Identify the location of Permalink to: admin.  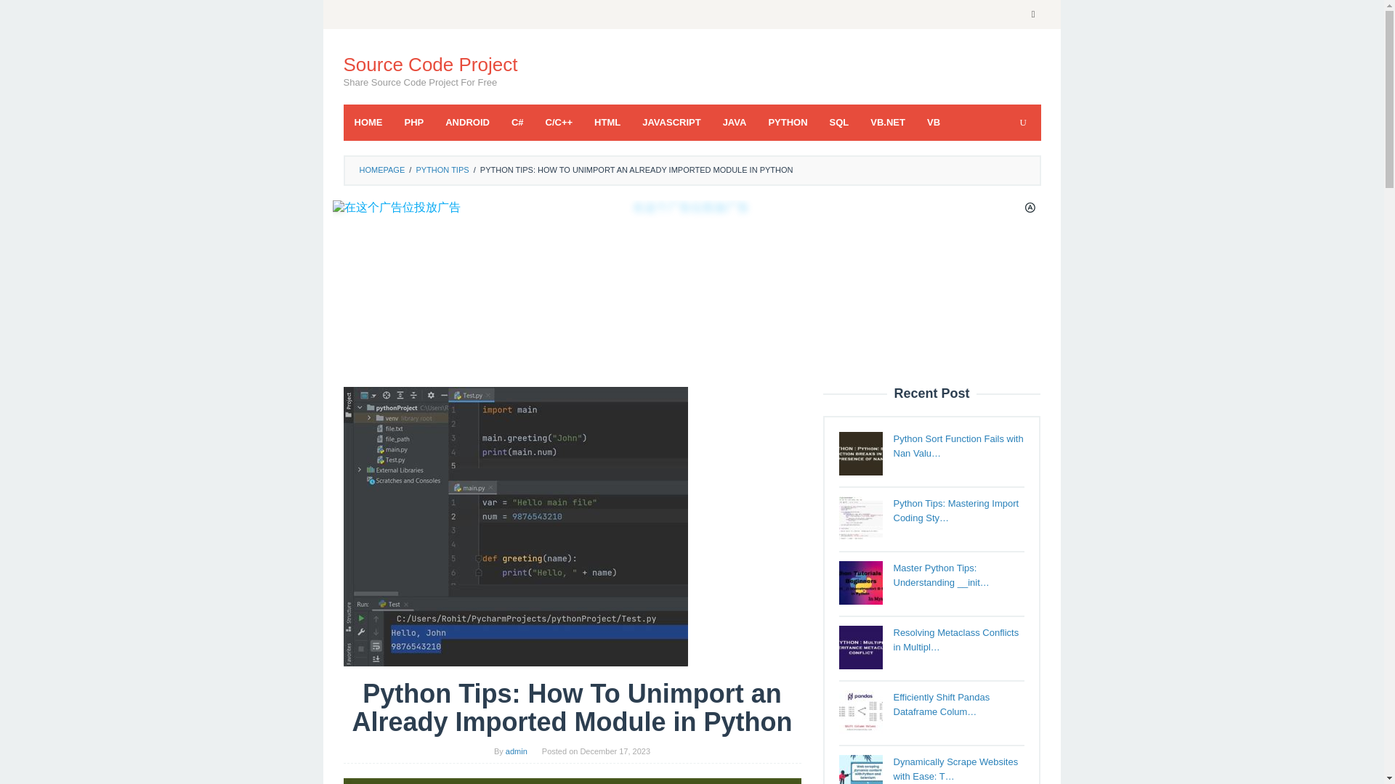
(516, 751).